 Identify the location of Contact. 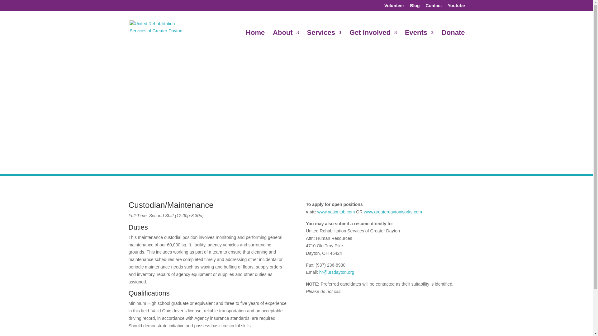
(434, 7).